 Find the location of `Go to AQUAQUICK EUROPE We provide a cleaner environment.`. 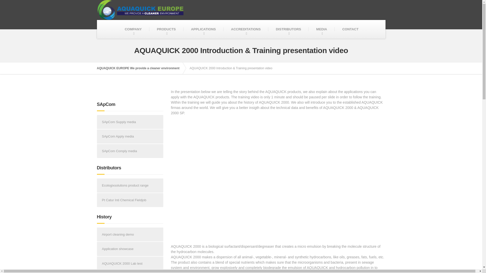

Go to AQUAQUICK EUROPE We provide a cleaner environment. is located at coordinates (141, 68).